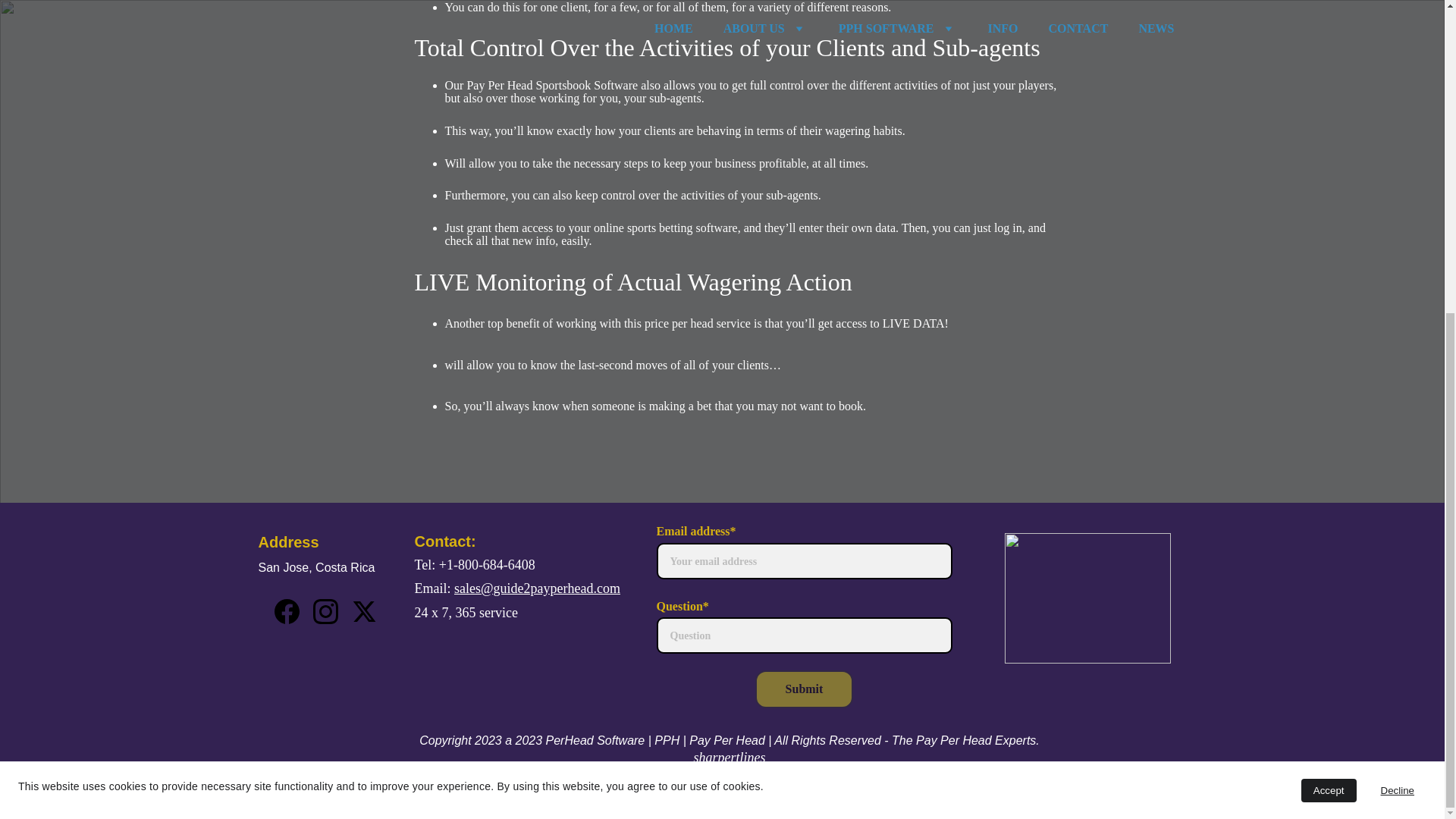 The image size is (1456, 819). I want to click on Accept, so click(1329, 290).